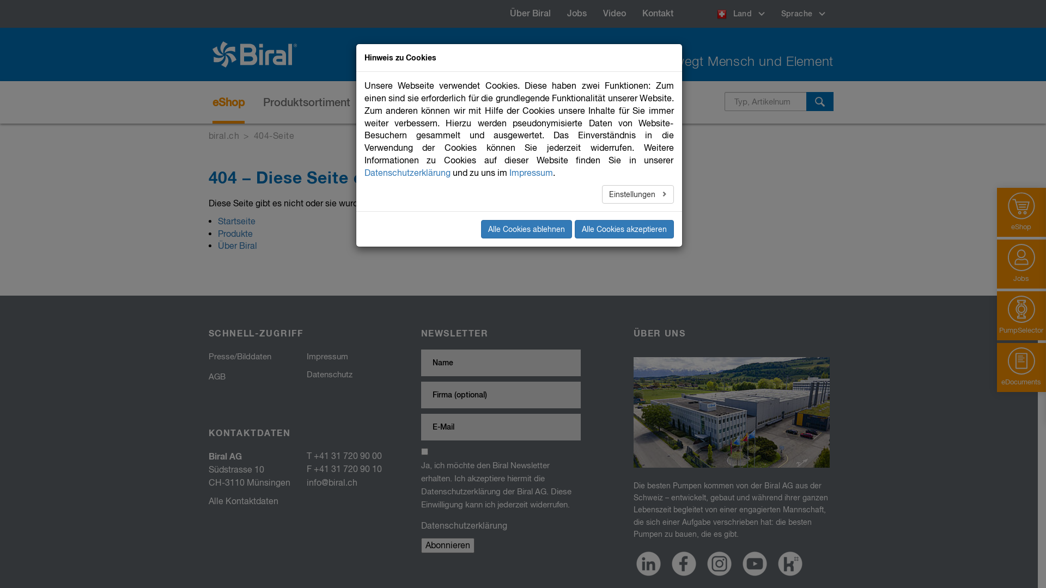  Describe the element at coordinates (803, 14) in the screenshot. I see `Sprache` at that location.